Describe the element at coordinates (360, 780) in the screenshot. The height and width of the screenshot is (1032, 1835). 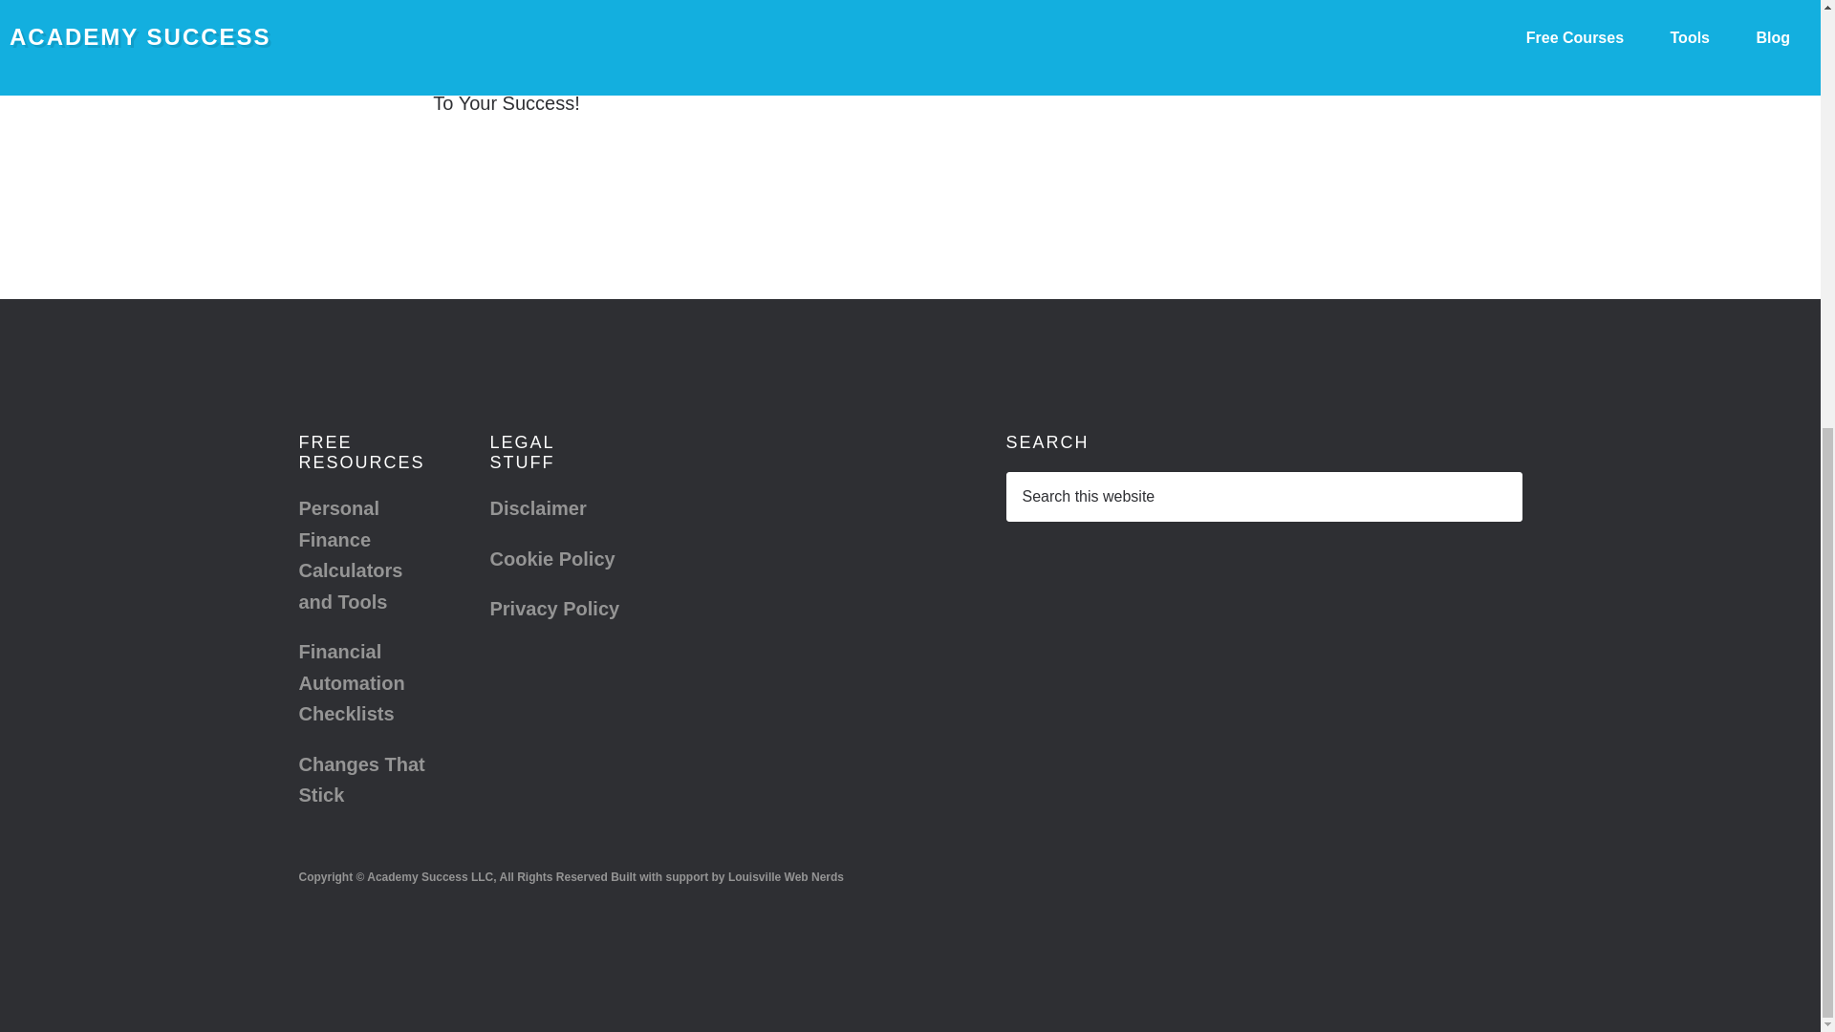
I see `Changes That Stick` at that location.